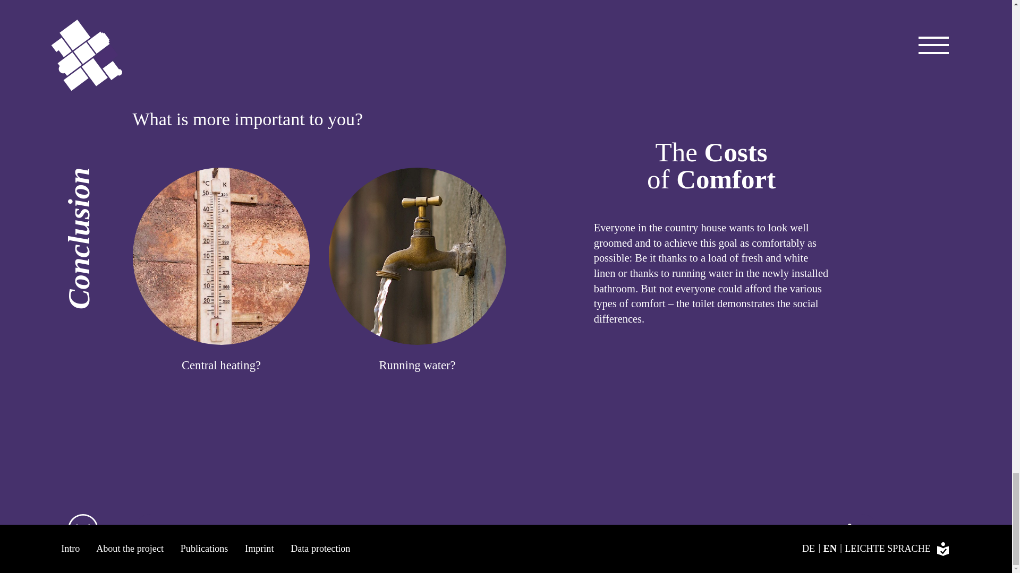 The image size is (1020, 573). I want to click on Intro, so click(70, 549).